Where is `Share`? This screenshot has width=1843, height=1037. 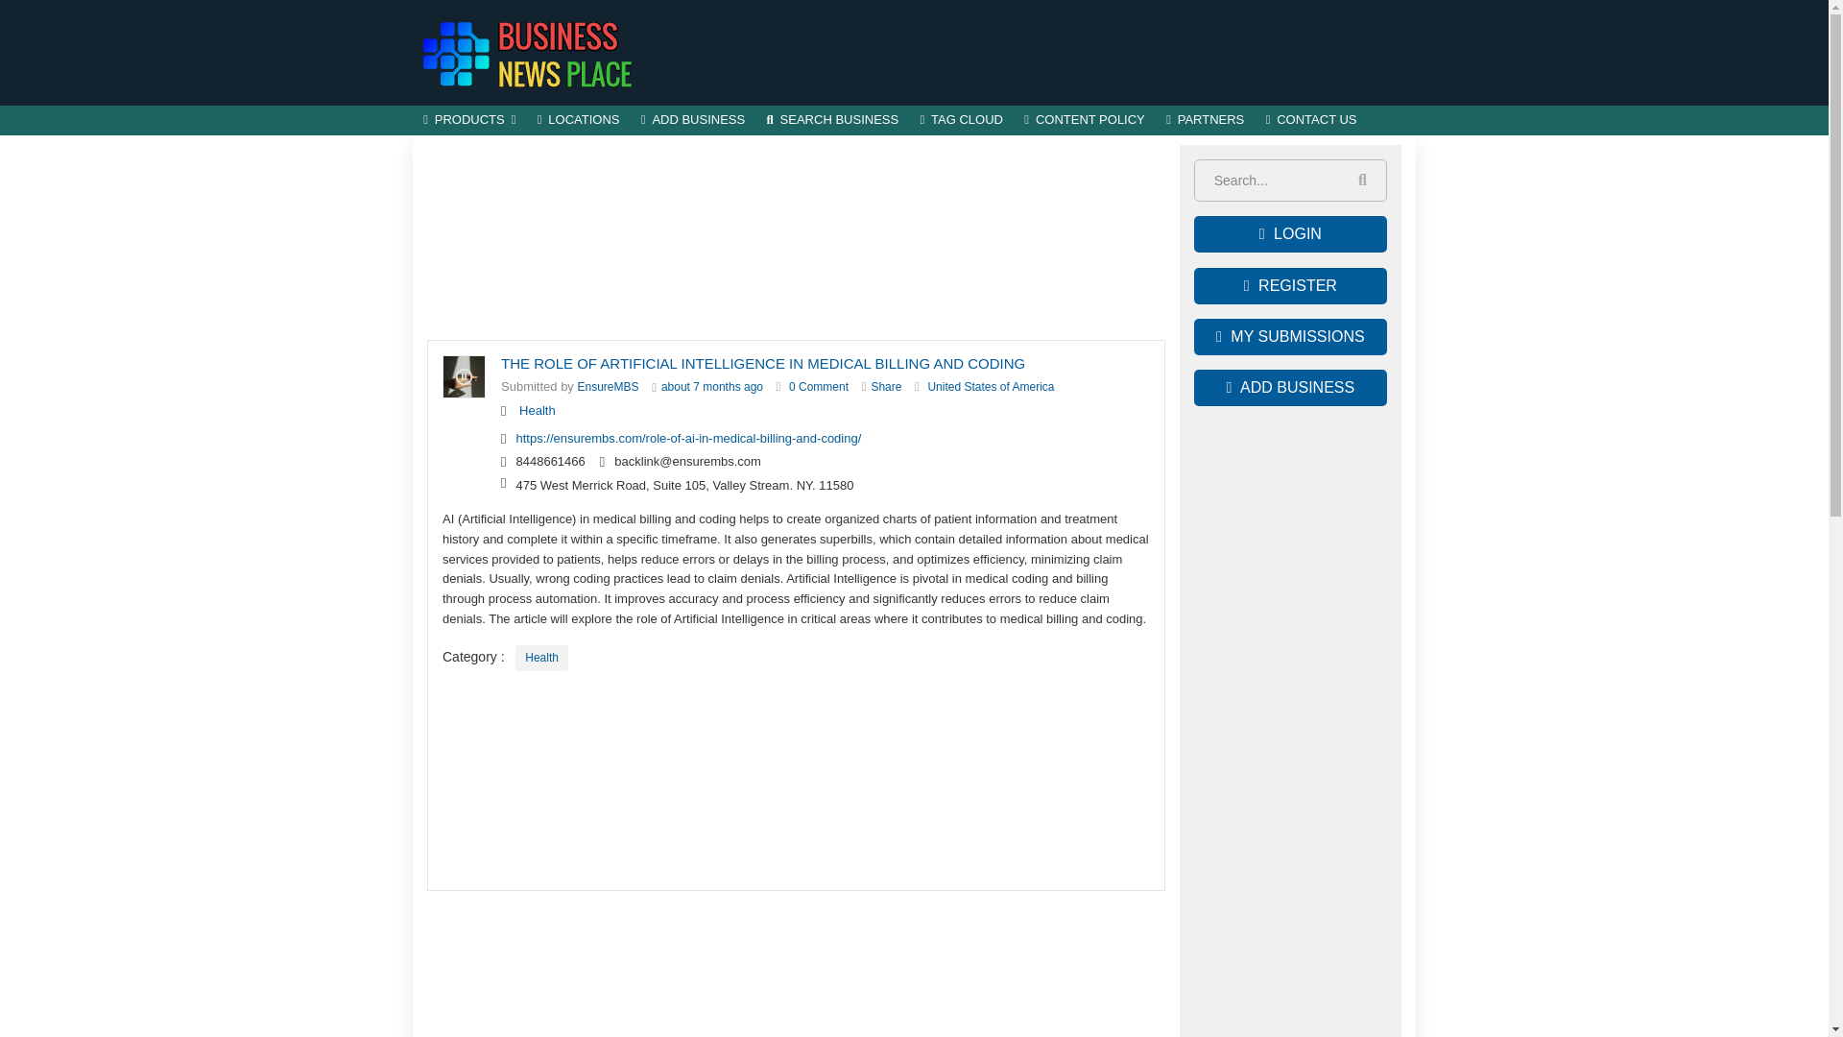 Share is located at coordinates (885, 387).